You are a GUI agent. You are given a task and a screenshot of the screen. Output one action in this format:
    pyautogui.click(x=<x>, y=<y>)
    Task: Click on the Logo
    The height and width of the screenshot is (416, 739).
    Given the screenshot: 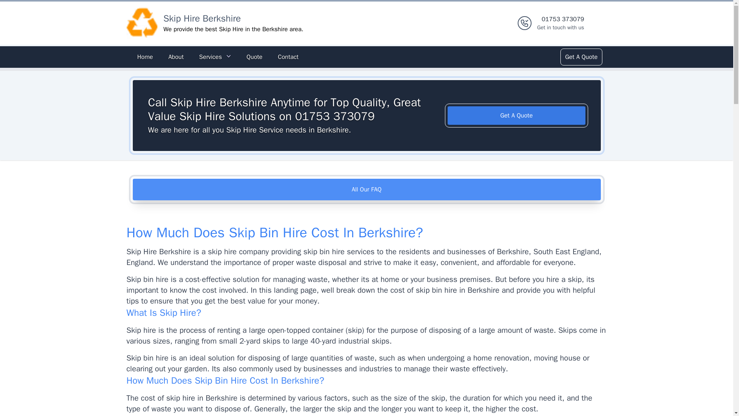 What is the action you would take?
    pyautogui.click(x=581, y=57)
    